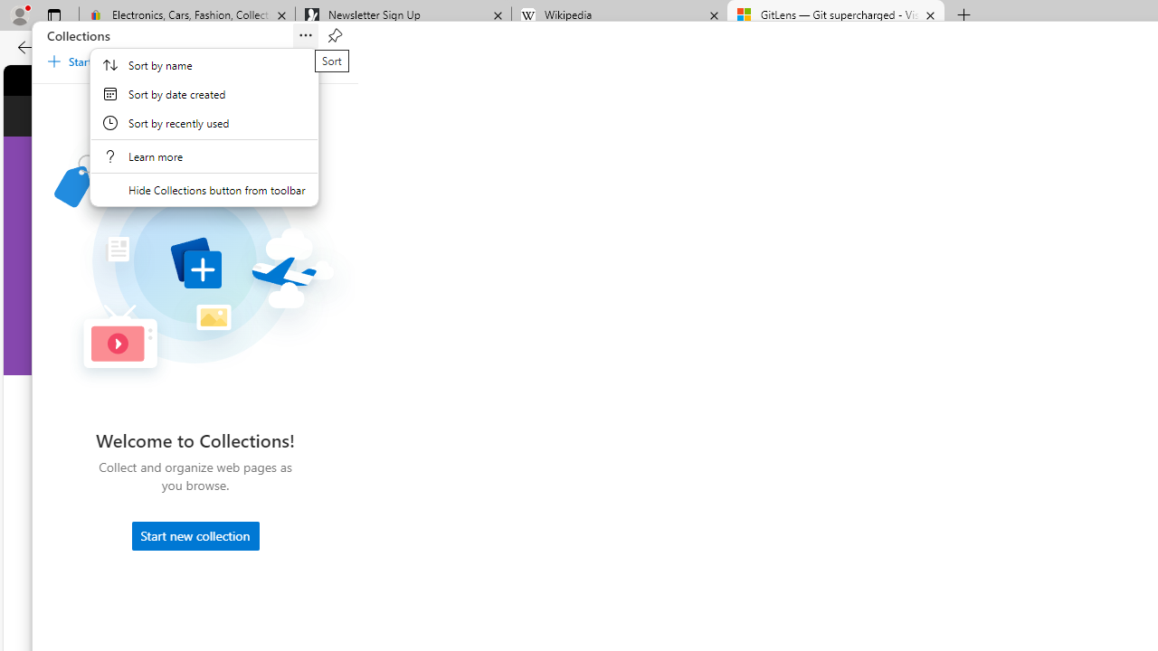 The width and height of the screenshot is (1158, 651). I want to click on Sort by name, so click(204, 65).